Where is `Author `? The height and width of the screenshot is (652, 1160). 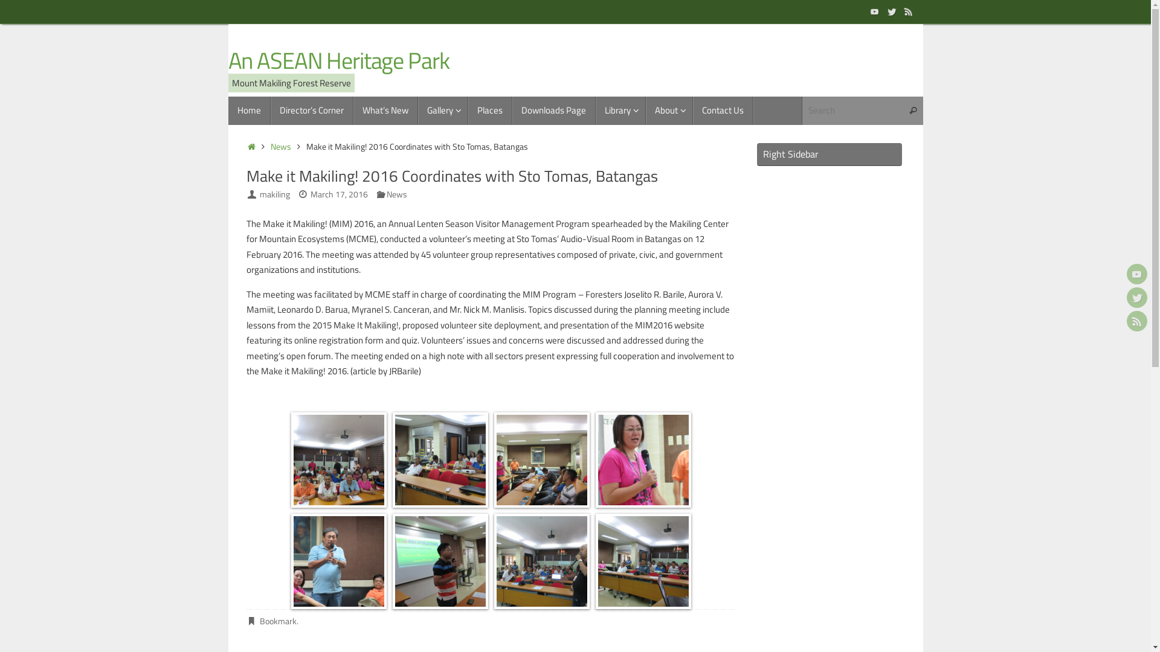
Author  is located at coordinates (253, 194).